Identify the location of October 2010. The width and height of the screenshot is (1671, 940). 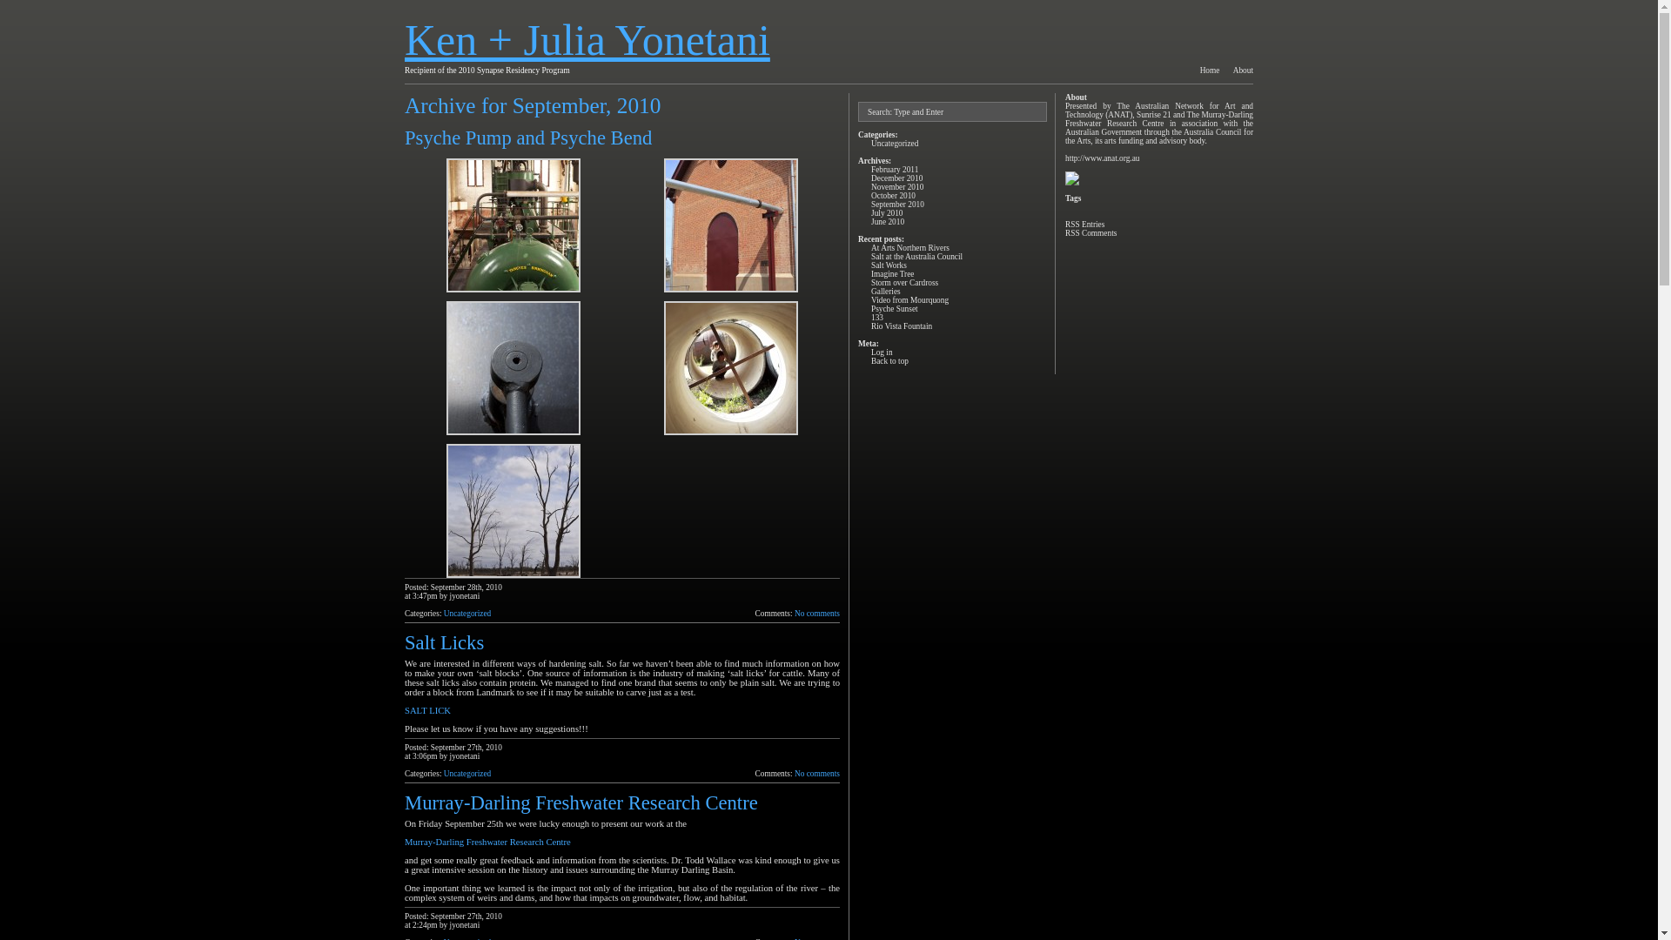
(893, 196).